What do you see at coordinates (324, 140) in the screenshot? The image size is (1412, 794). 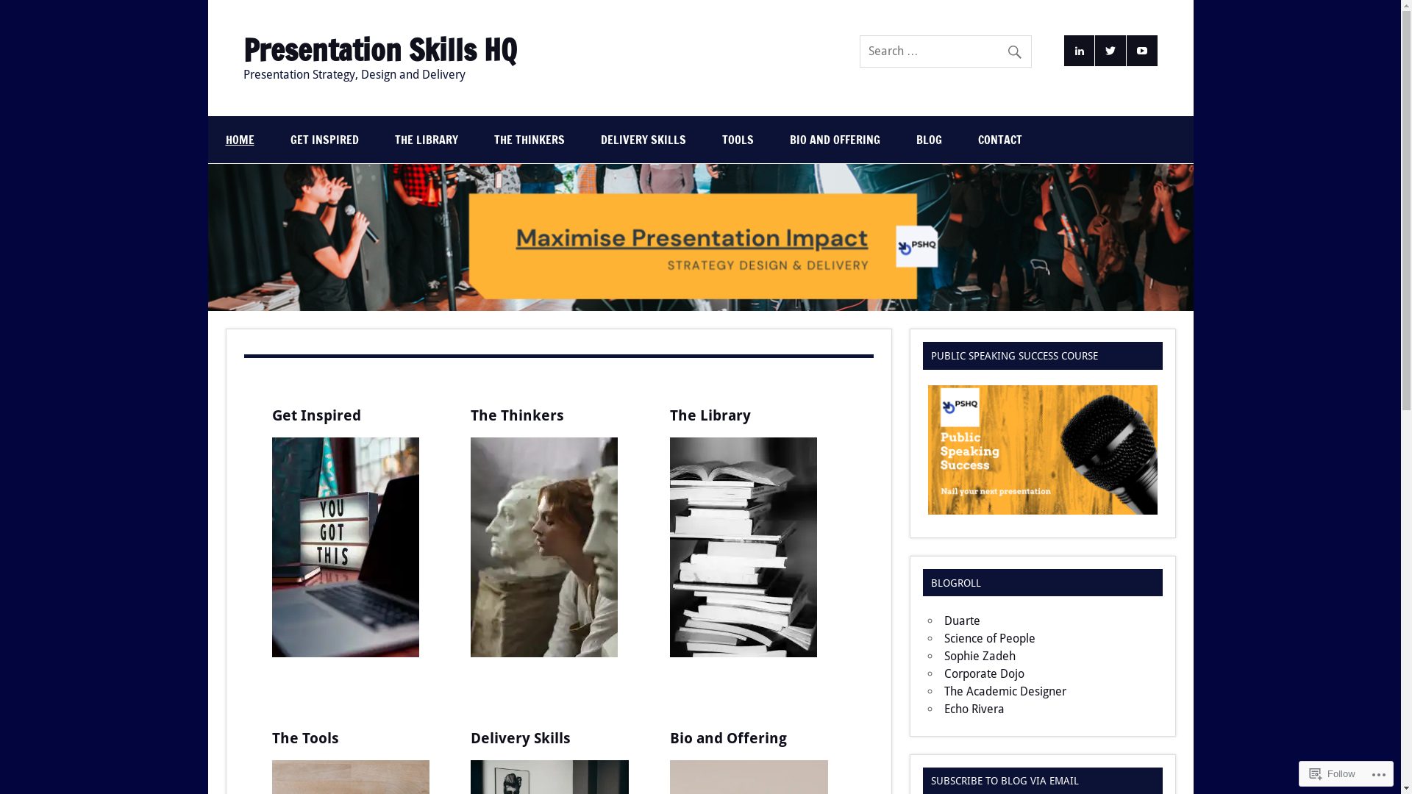 I see `GET INSPIRED` at bounding box center [324, 140].